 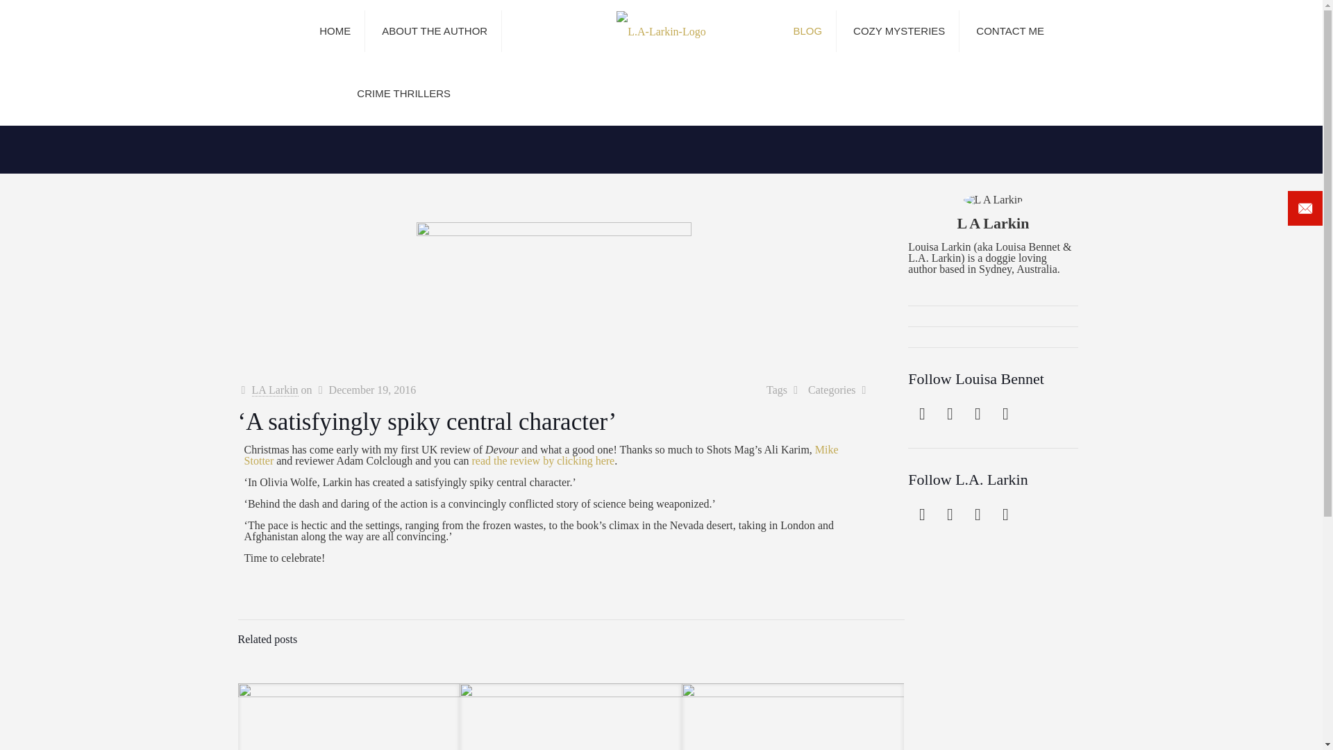 What do you see at coordinates (435, 31) in the screenshot?
I see `ABOUT THE AUTHOR` at bounding box center [435, 31].